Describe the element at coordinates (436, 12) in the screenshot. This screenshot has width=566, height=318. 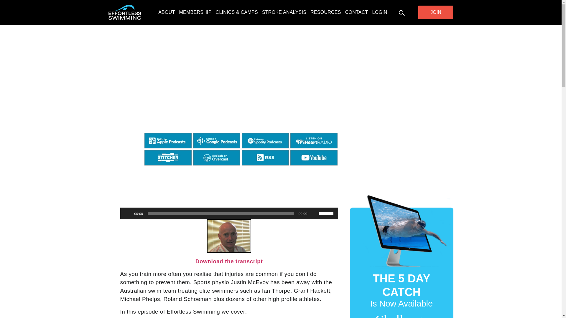
I see `JOIN` at that location.